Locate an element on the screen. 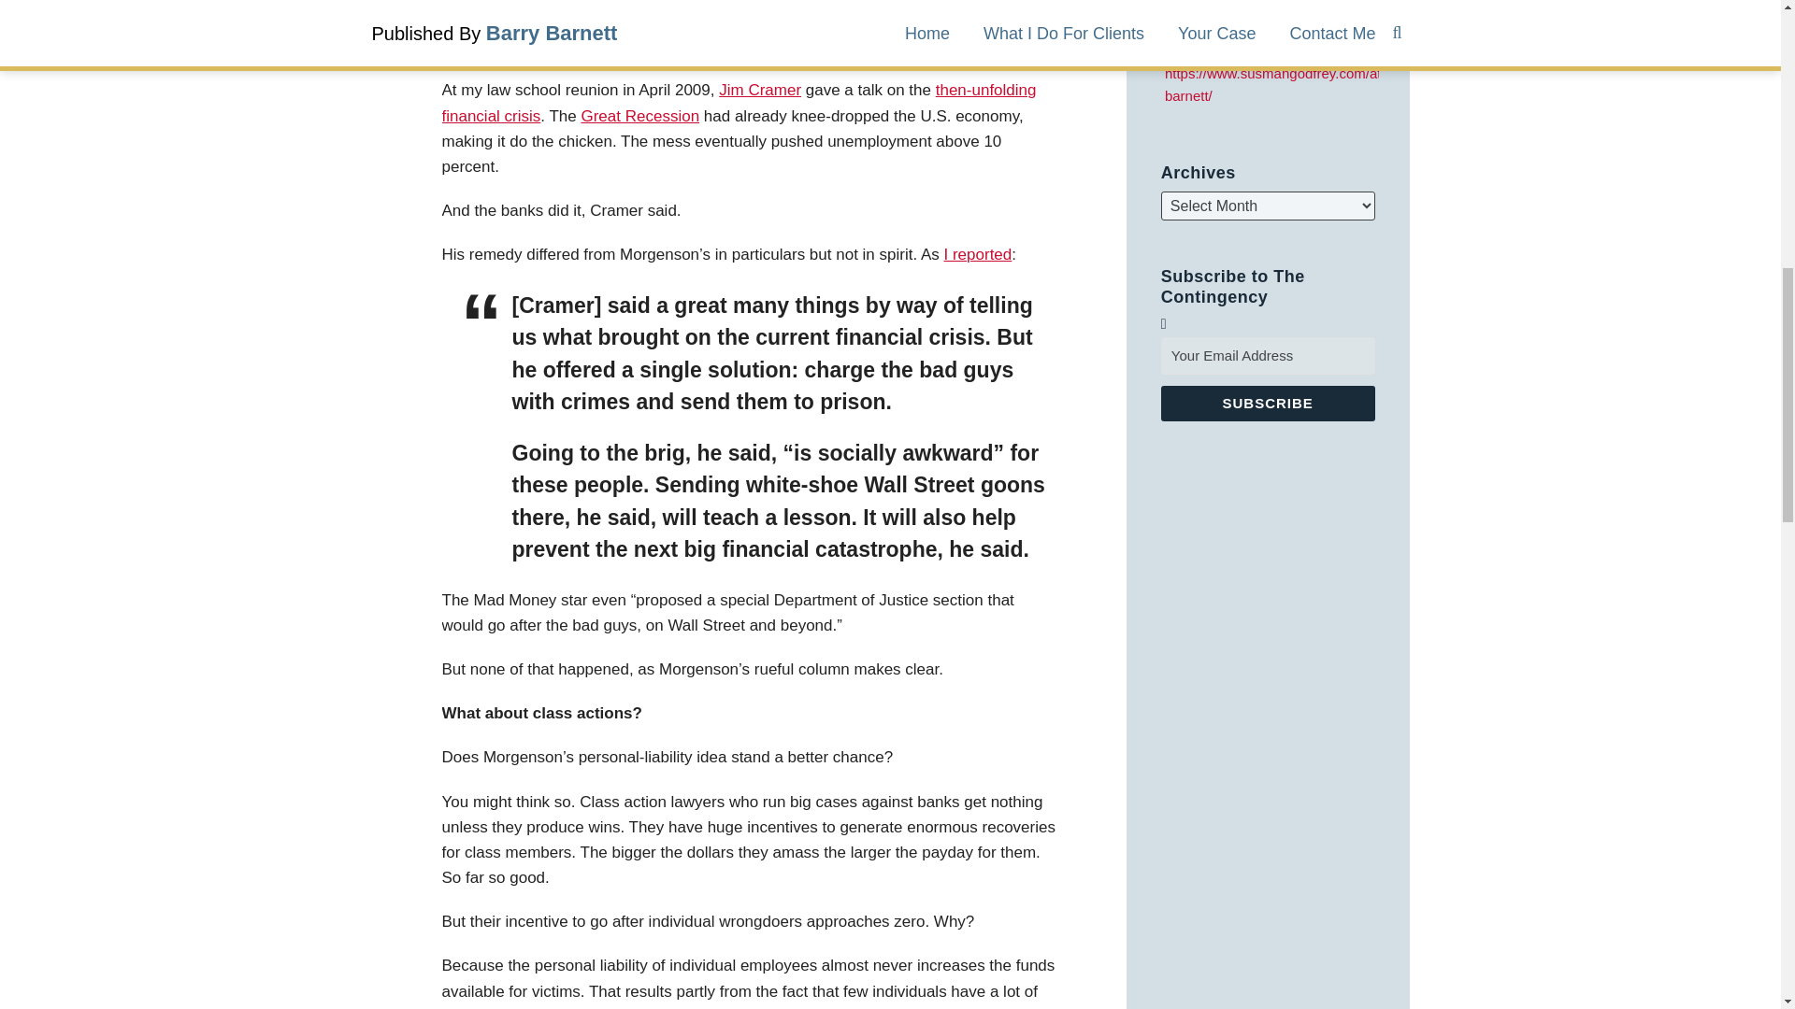 The image size is (1795, 1009). Great Recession is located at coordinates (639, 116).